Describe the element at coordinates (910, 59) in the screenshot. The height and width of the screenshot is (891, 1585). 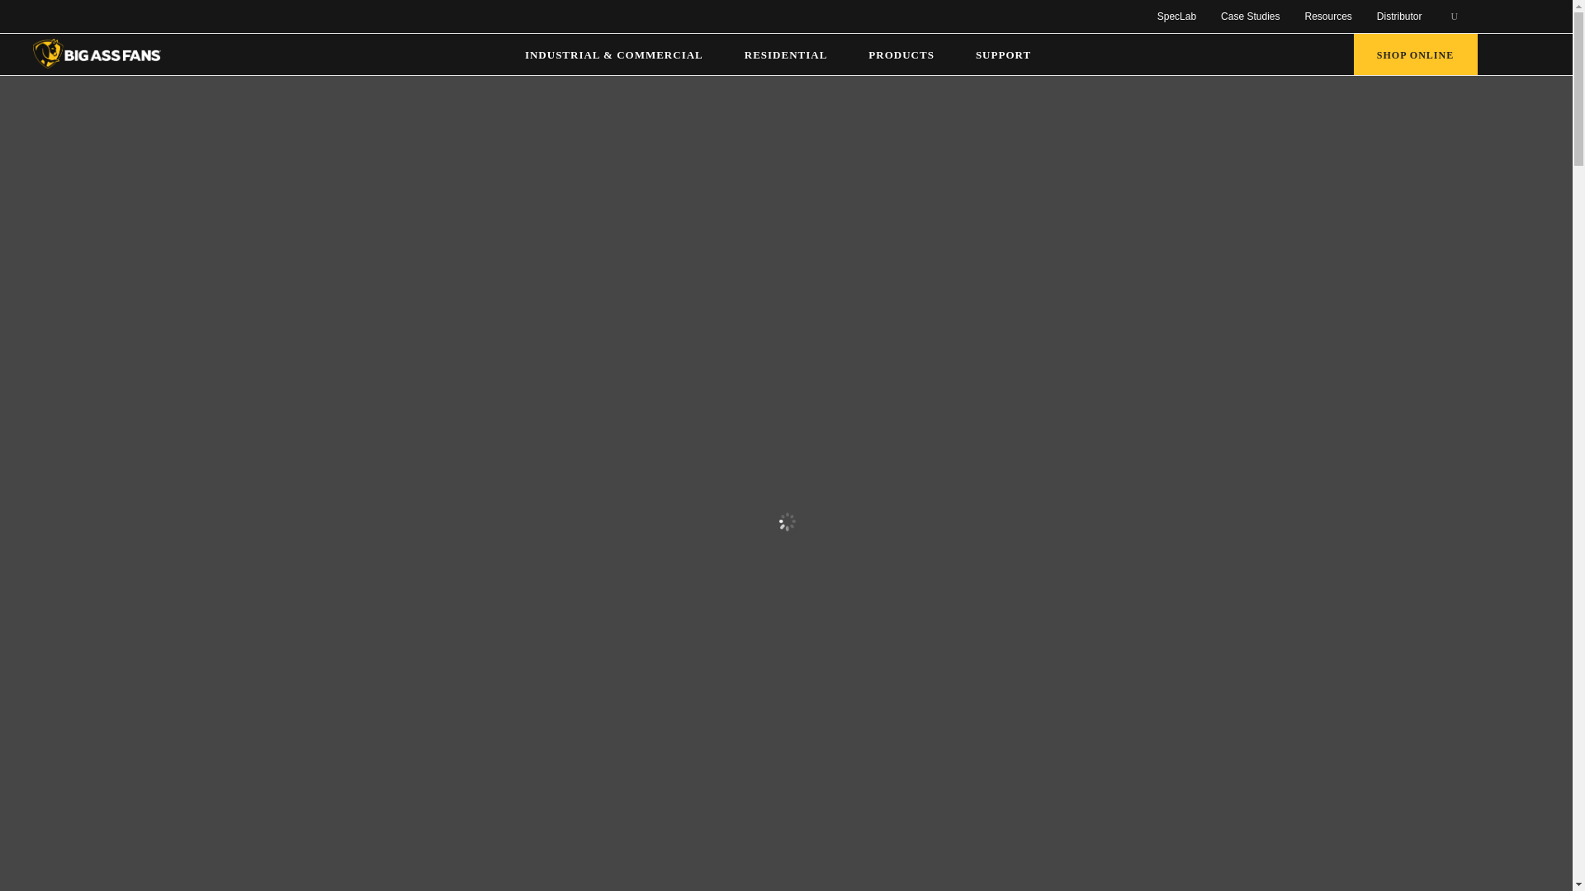
I see `PRODUCTS` at that location.